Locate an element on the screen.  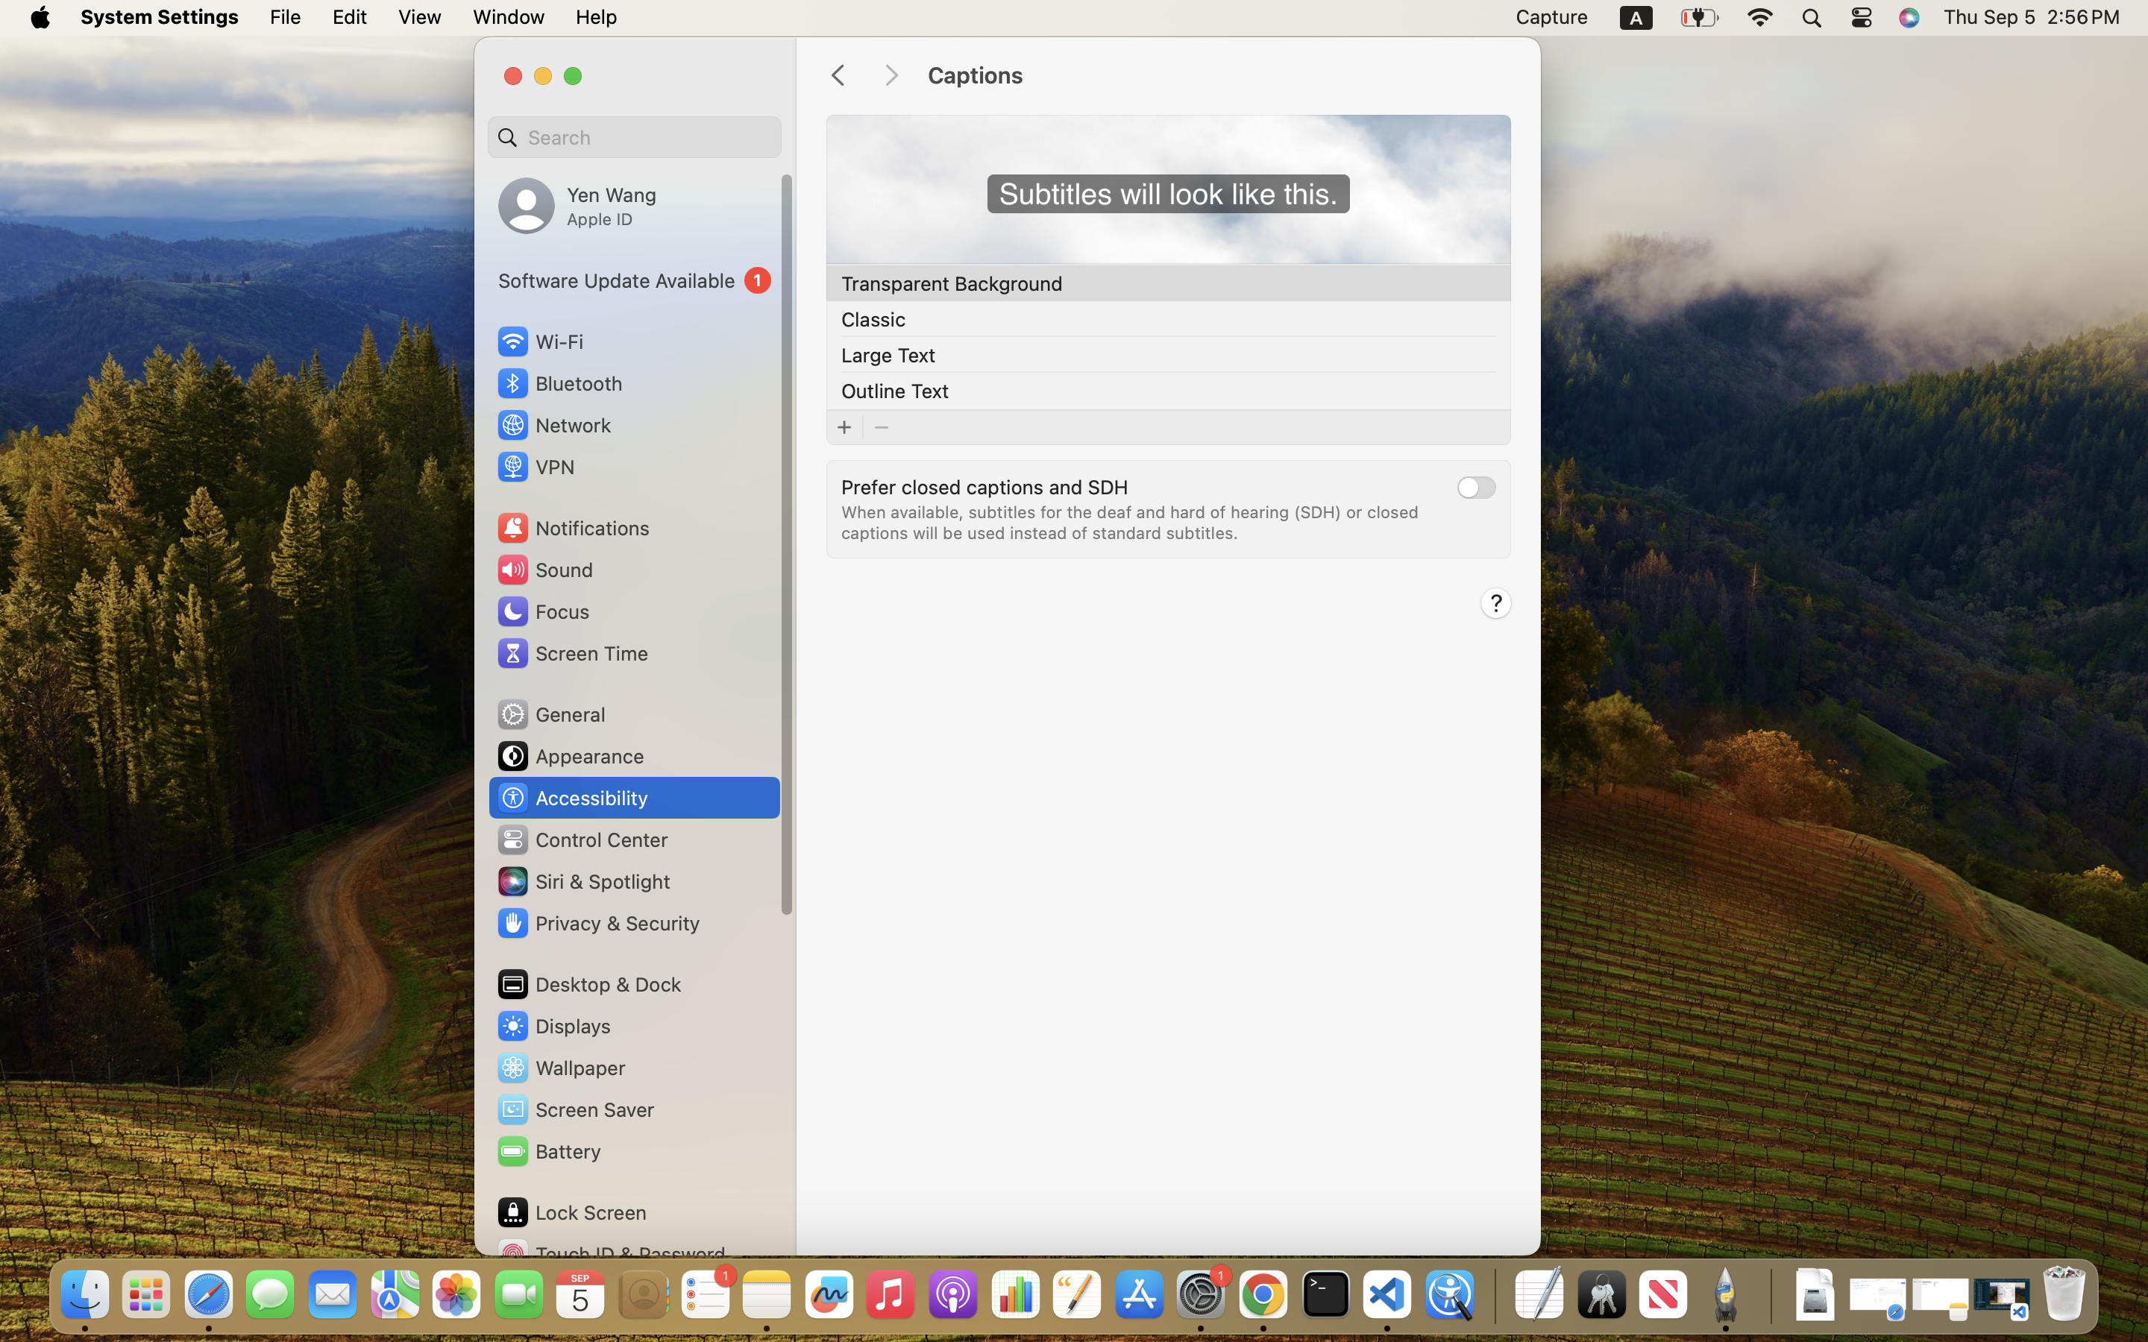
Siri & Spotlight is located at coordinates (582, 881).